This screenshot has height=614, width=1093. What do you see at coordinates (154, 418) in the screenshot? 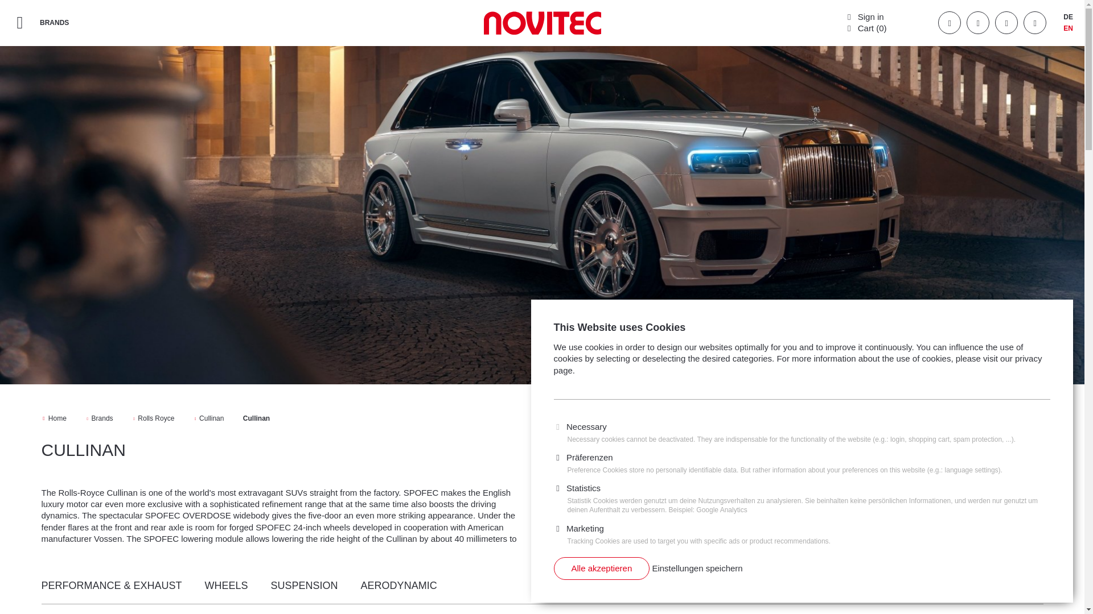
I see `Rolls Royce` at bounding box center [154, 418].